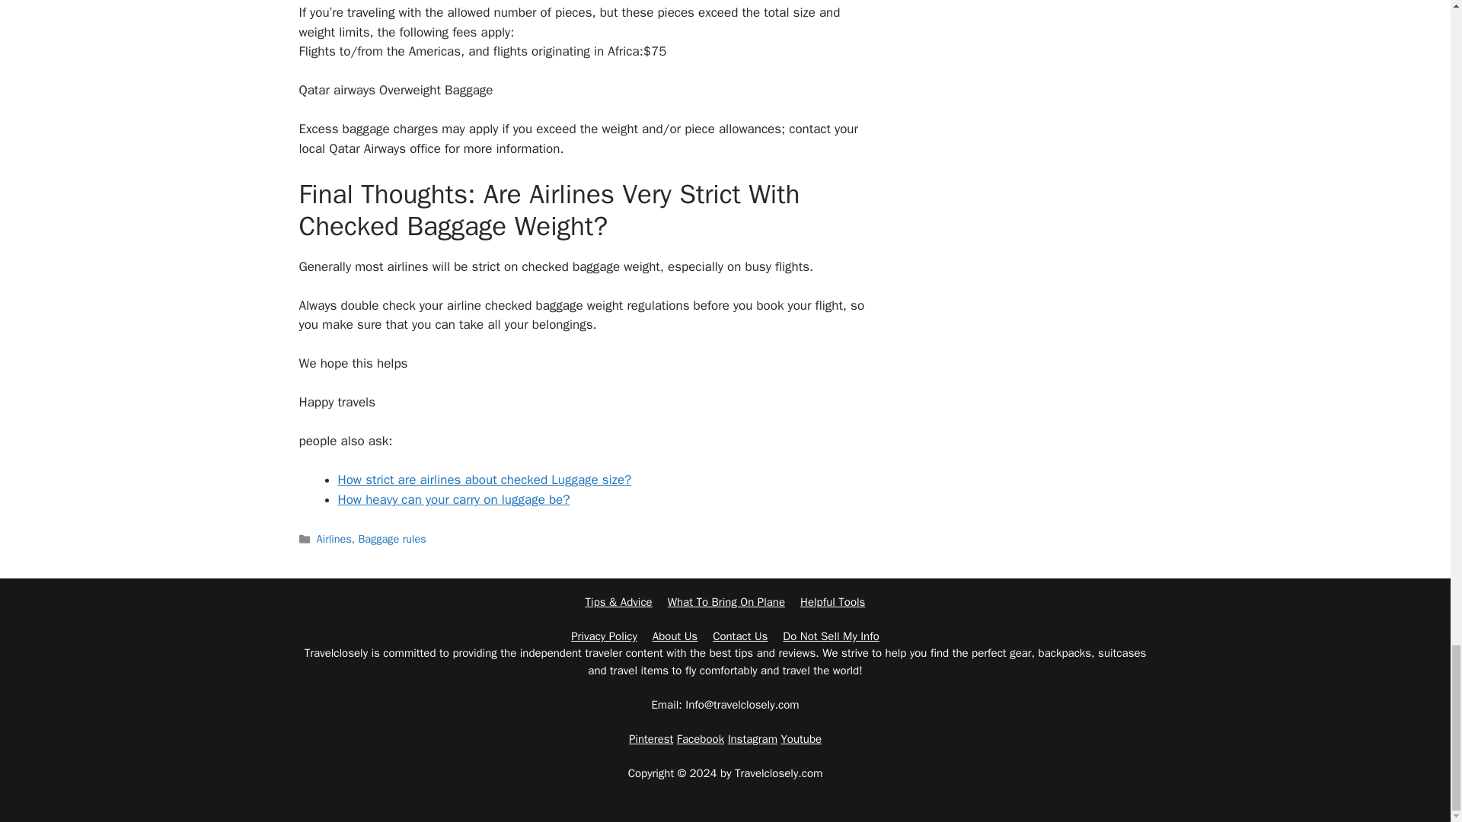  What do you see at coordinates (391, 539) in the screenshot?
I see `Baggage rules` at bounding box center [391, 539].